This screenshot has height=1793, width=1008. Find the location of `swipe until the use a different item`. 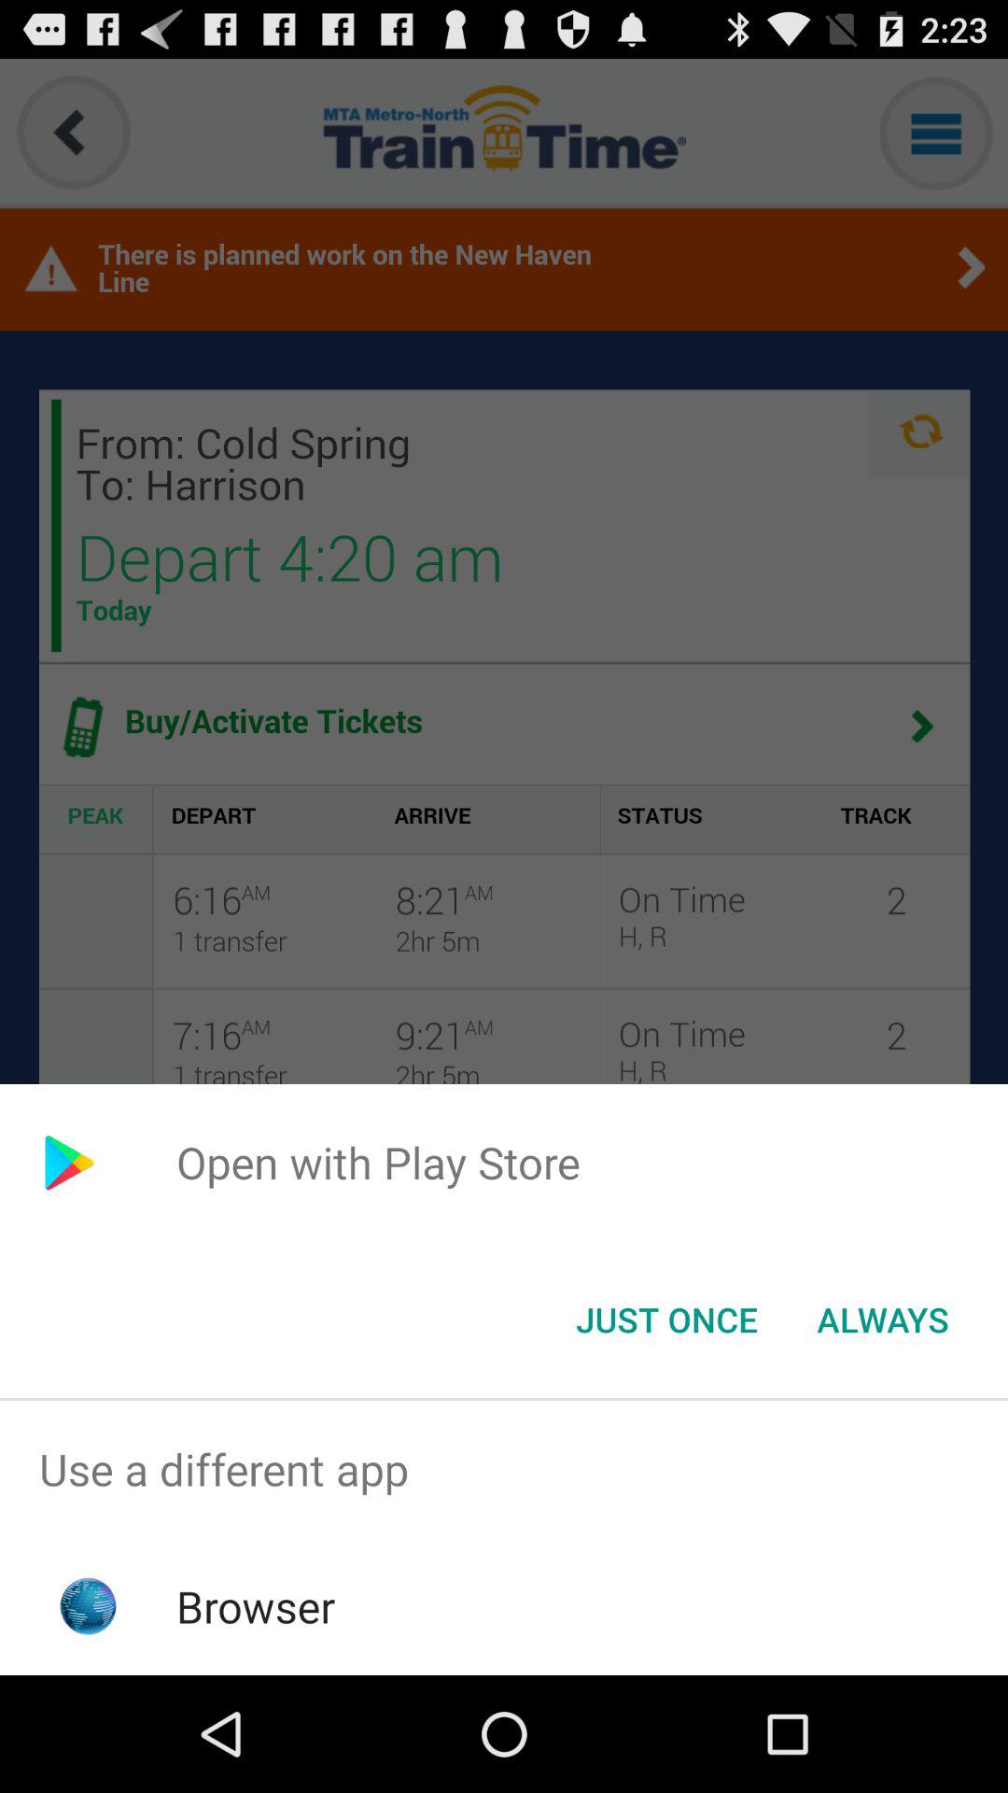

swipe until the use a different item is located at coordinates (504, 1470).